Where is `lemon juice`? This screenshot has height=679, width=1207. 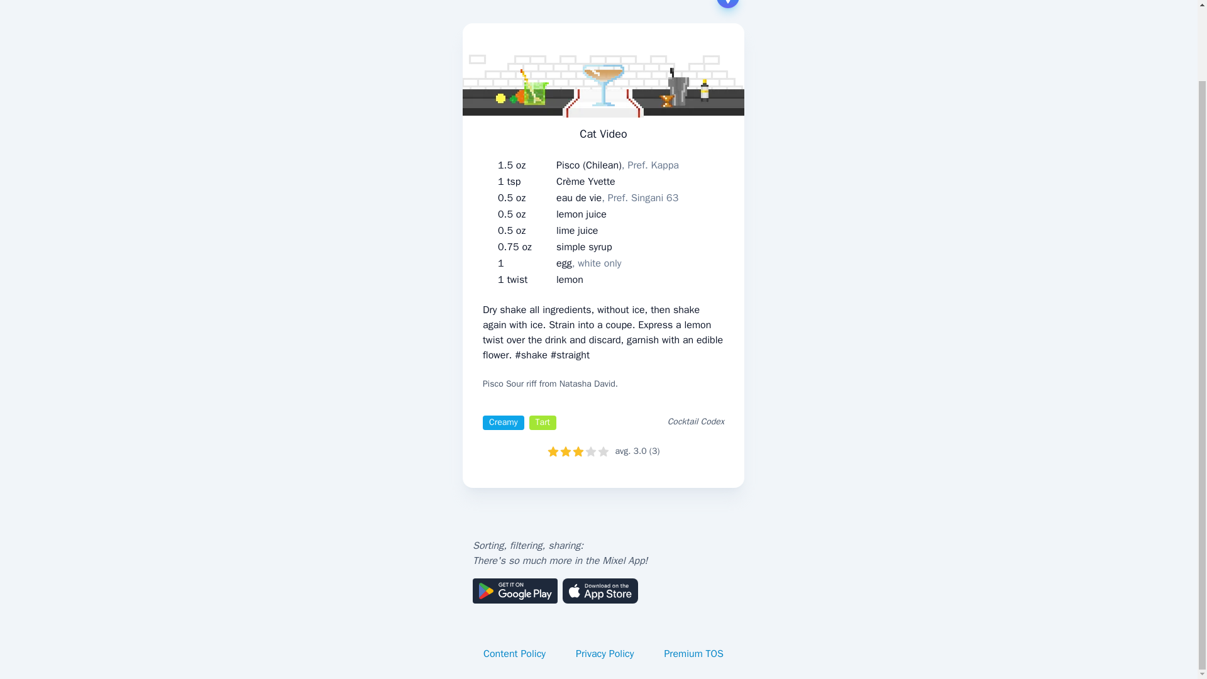
lemon juice is located at coordinates (581, 214).